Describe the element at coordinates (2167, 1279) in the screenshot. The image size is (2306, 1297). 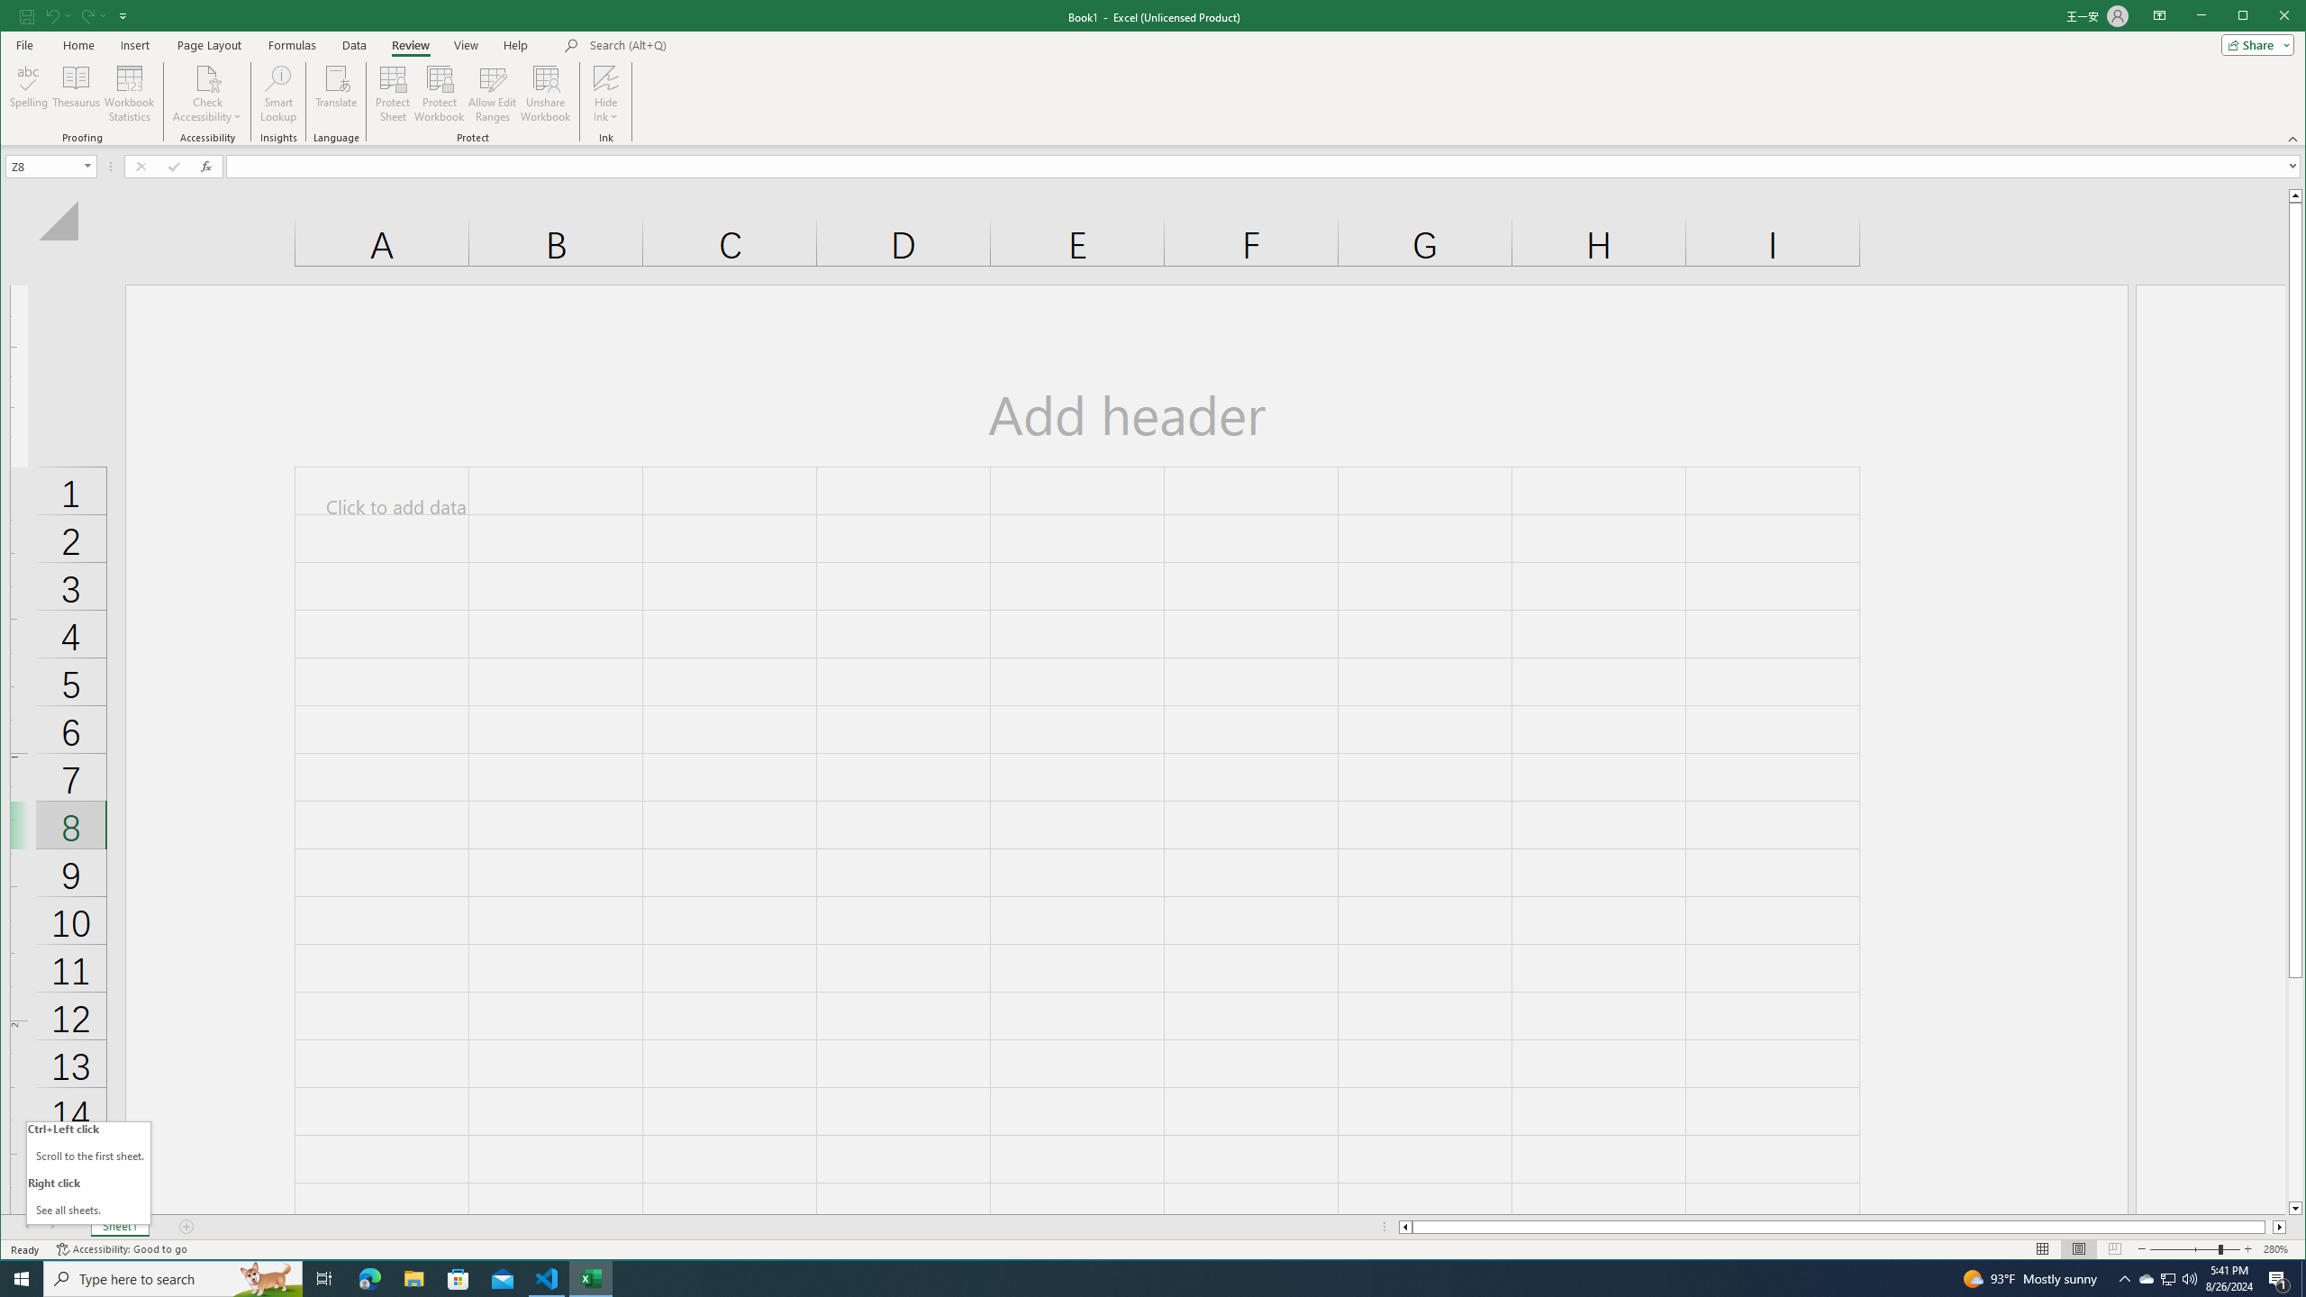
I see `Allow Edit Ranges` at that location.